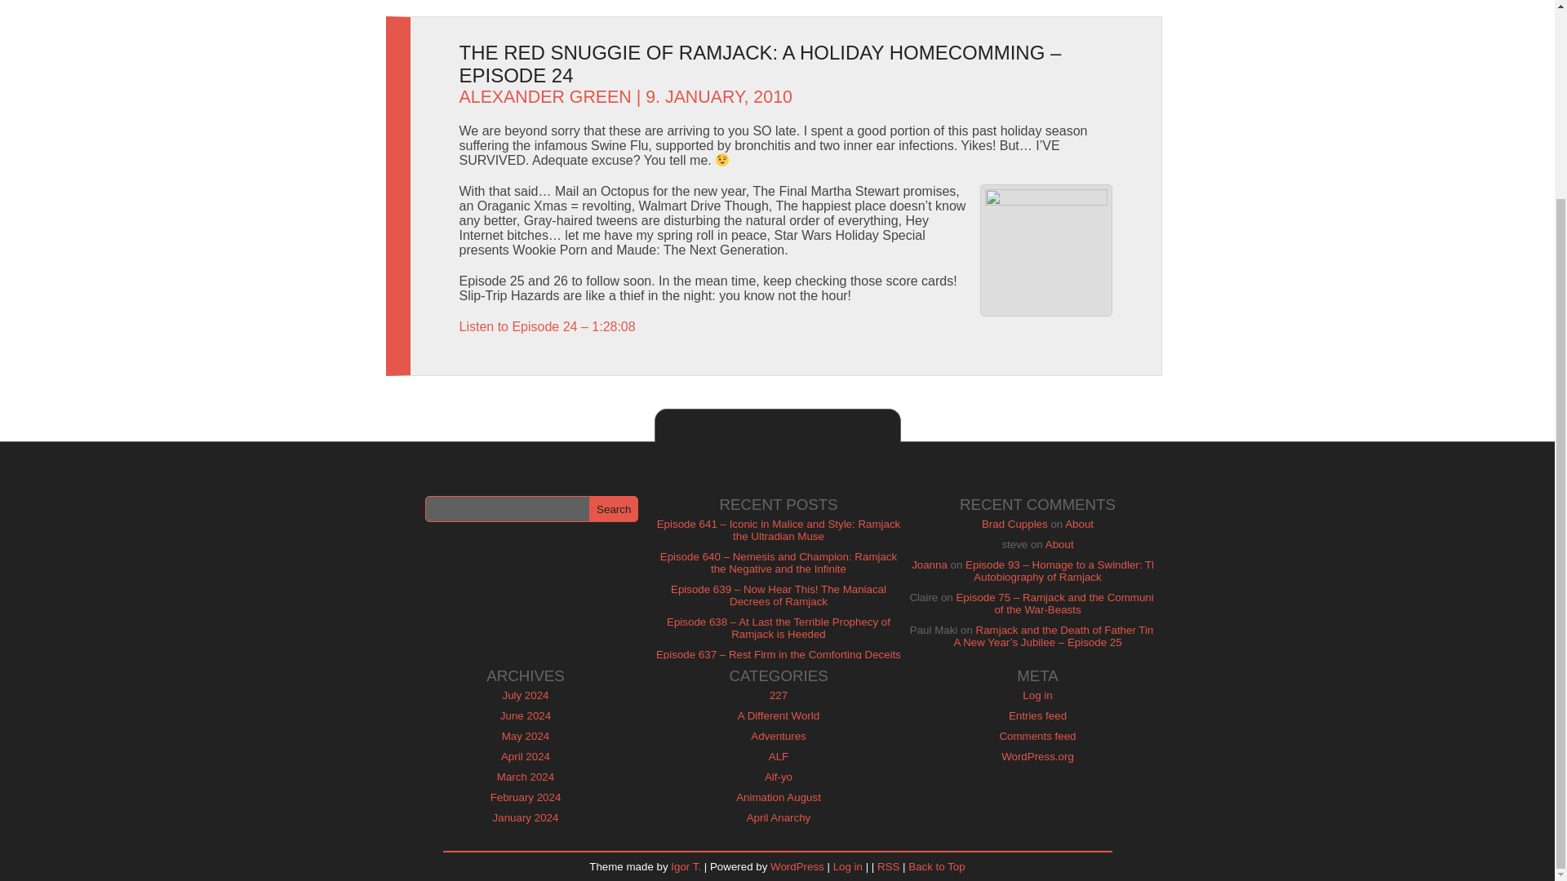 The width and height of the screenshot is (1567, 881). I want to click on Joanna, so click(930, 564).